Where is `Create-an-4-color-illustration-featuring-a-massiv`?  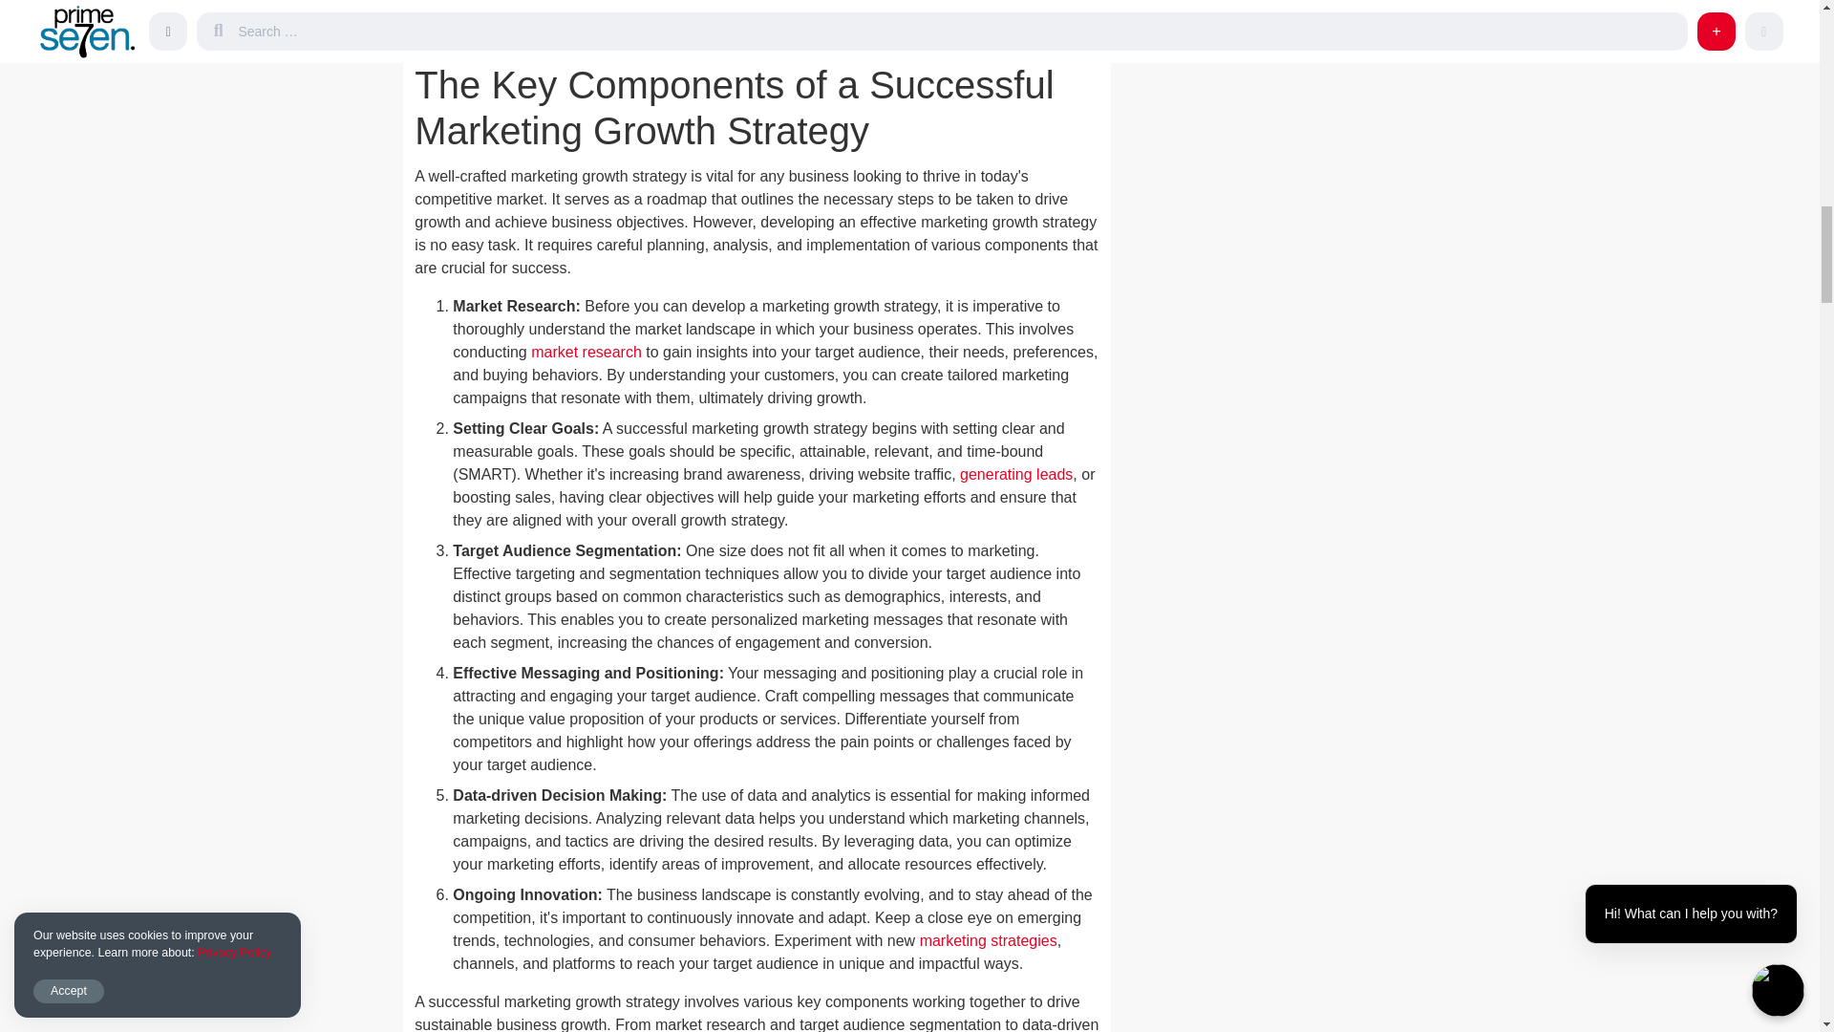
Create-an-4-color-illustration-featuring-a-massiv is located at coordinates (757, 23).